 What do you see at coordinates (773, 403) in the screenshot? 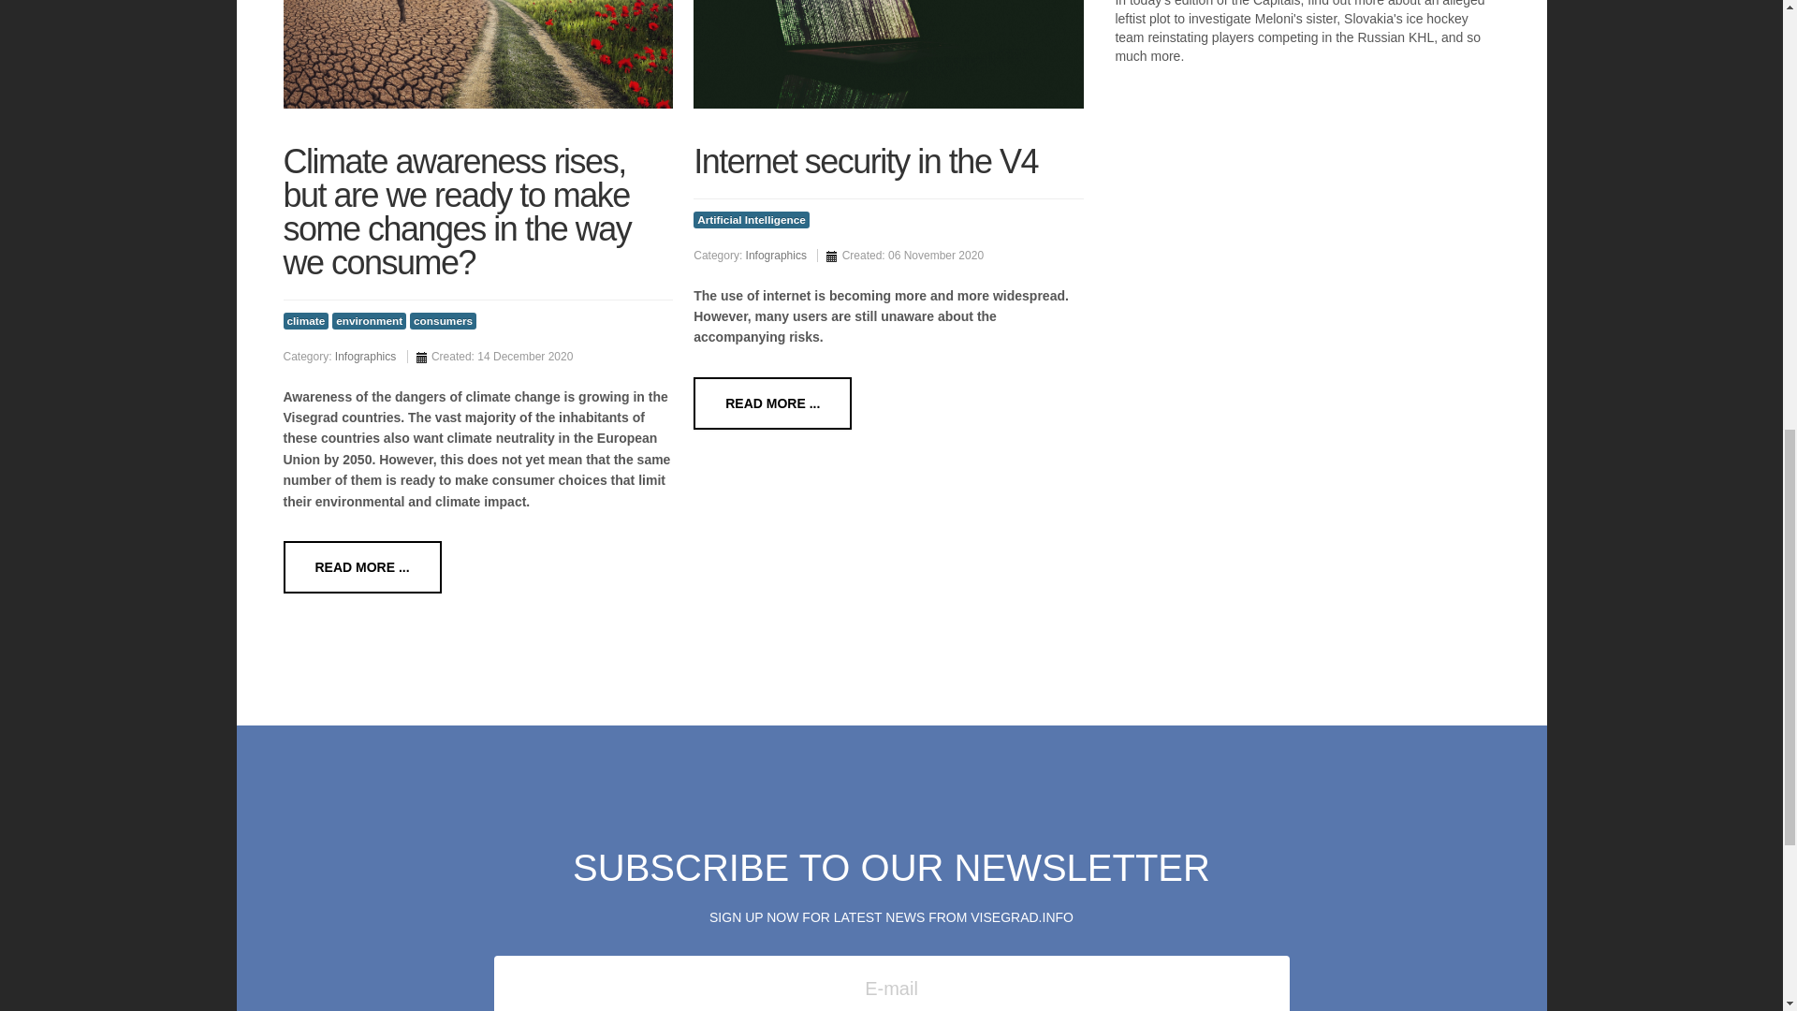
I see `READ MORE ...` at bounding box center [773, 403].